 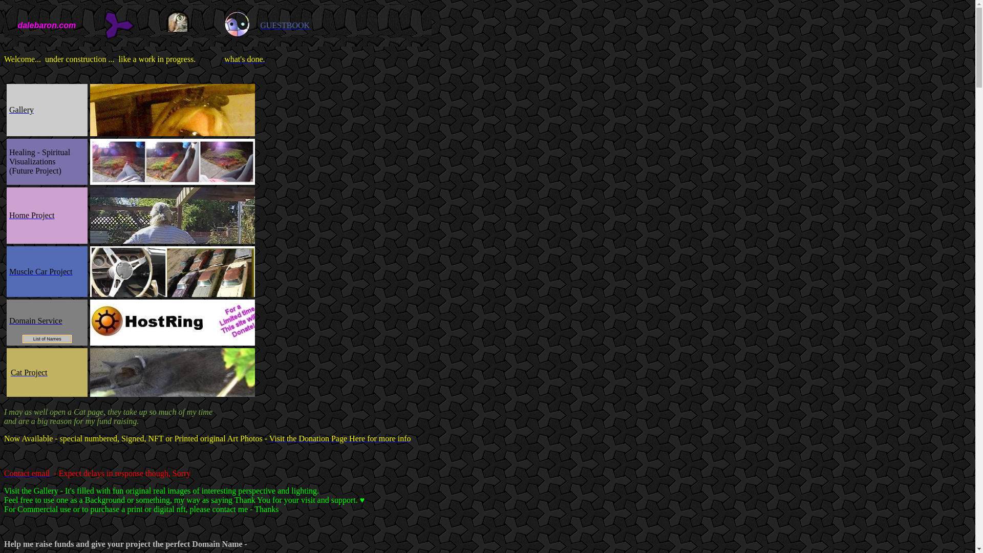 I want to click on Muscle Car Project, so click(x=41, y=271).